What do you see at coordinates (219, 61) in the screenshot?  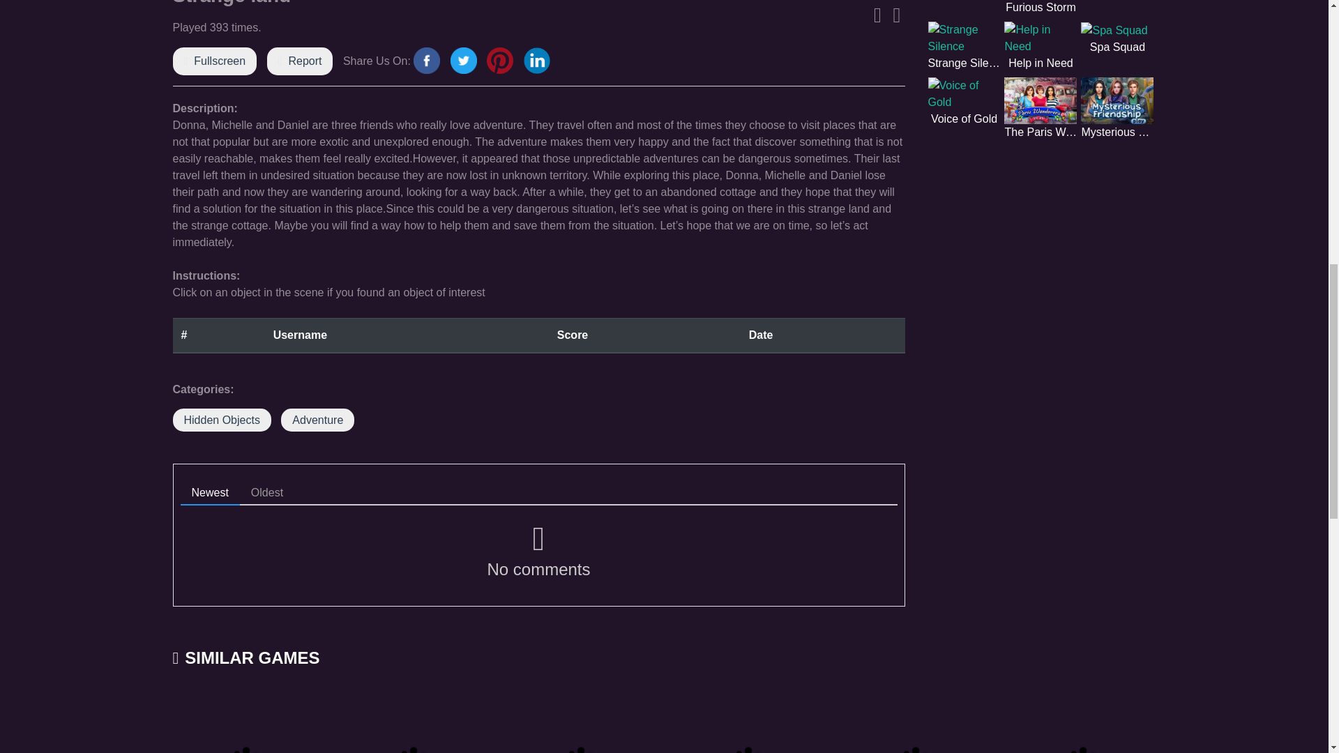 I see `Fullscreen` at bounding box center [219, 61].